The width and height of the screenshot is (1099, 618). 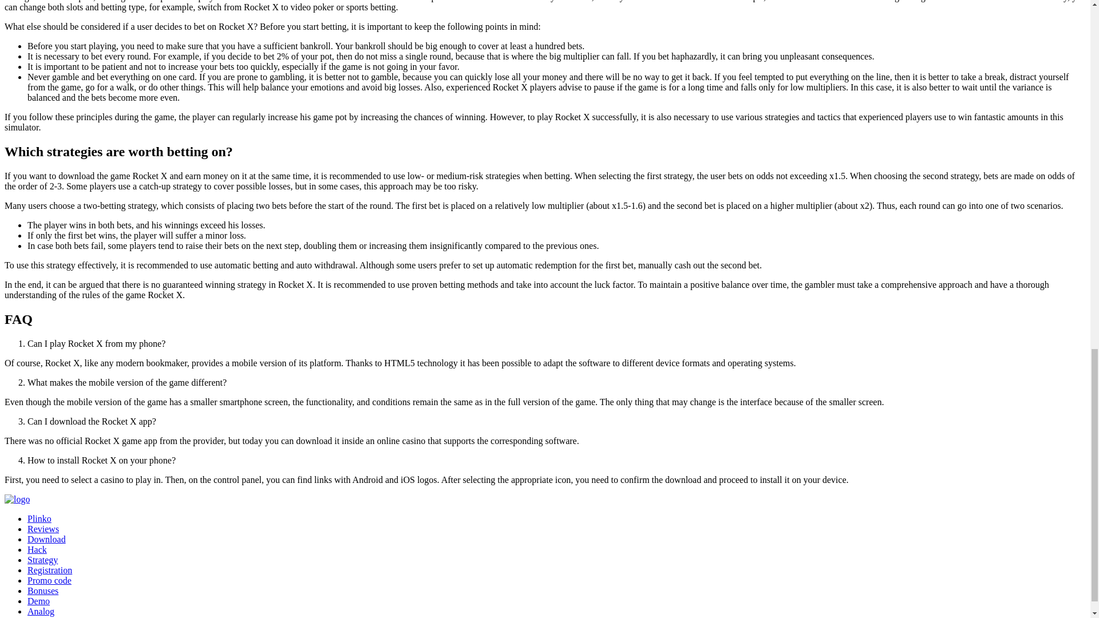 What do you see at coordinates (49, 580) in the screenshot?
I see `Promo code` at bounding box center [49, 580].